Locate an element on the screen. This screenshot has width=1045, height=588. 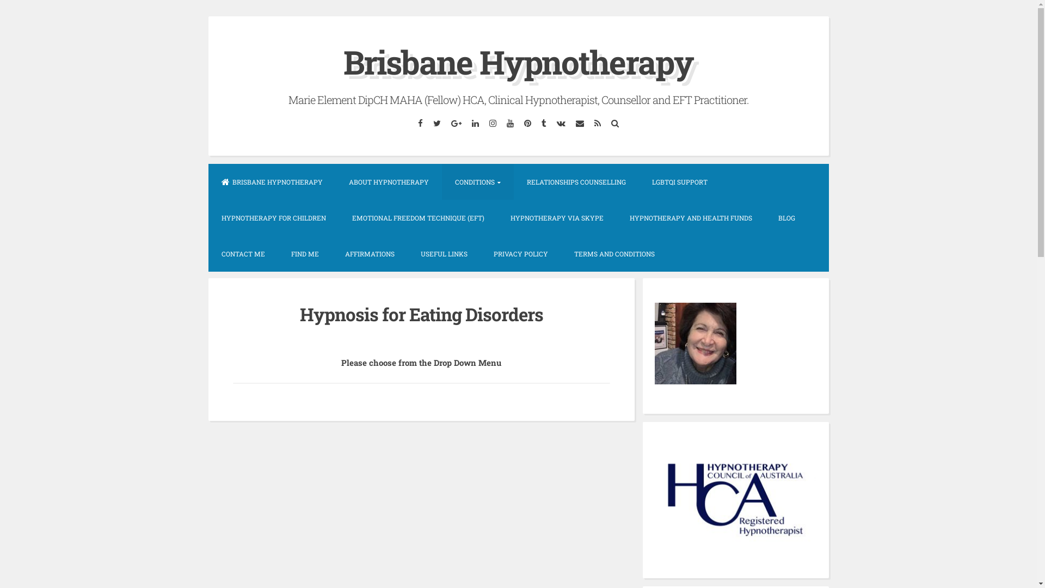
HYPNOTHERAPY FOR CHILDREN is located at coordinates (273, 217).